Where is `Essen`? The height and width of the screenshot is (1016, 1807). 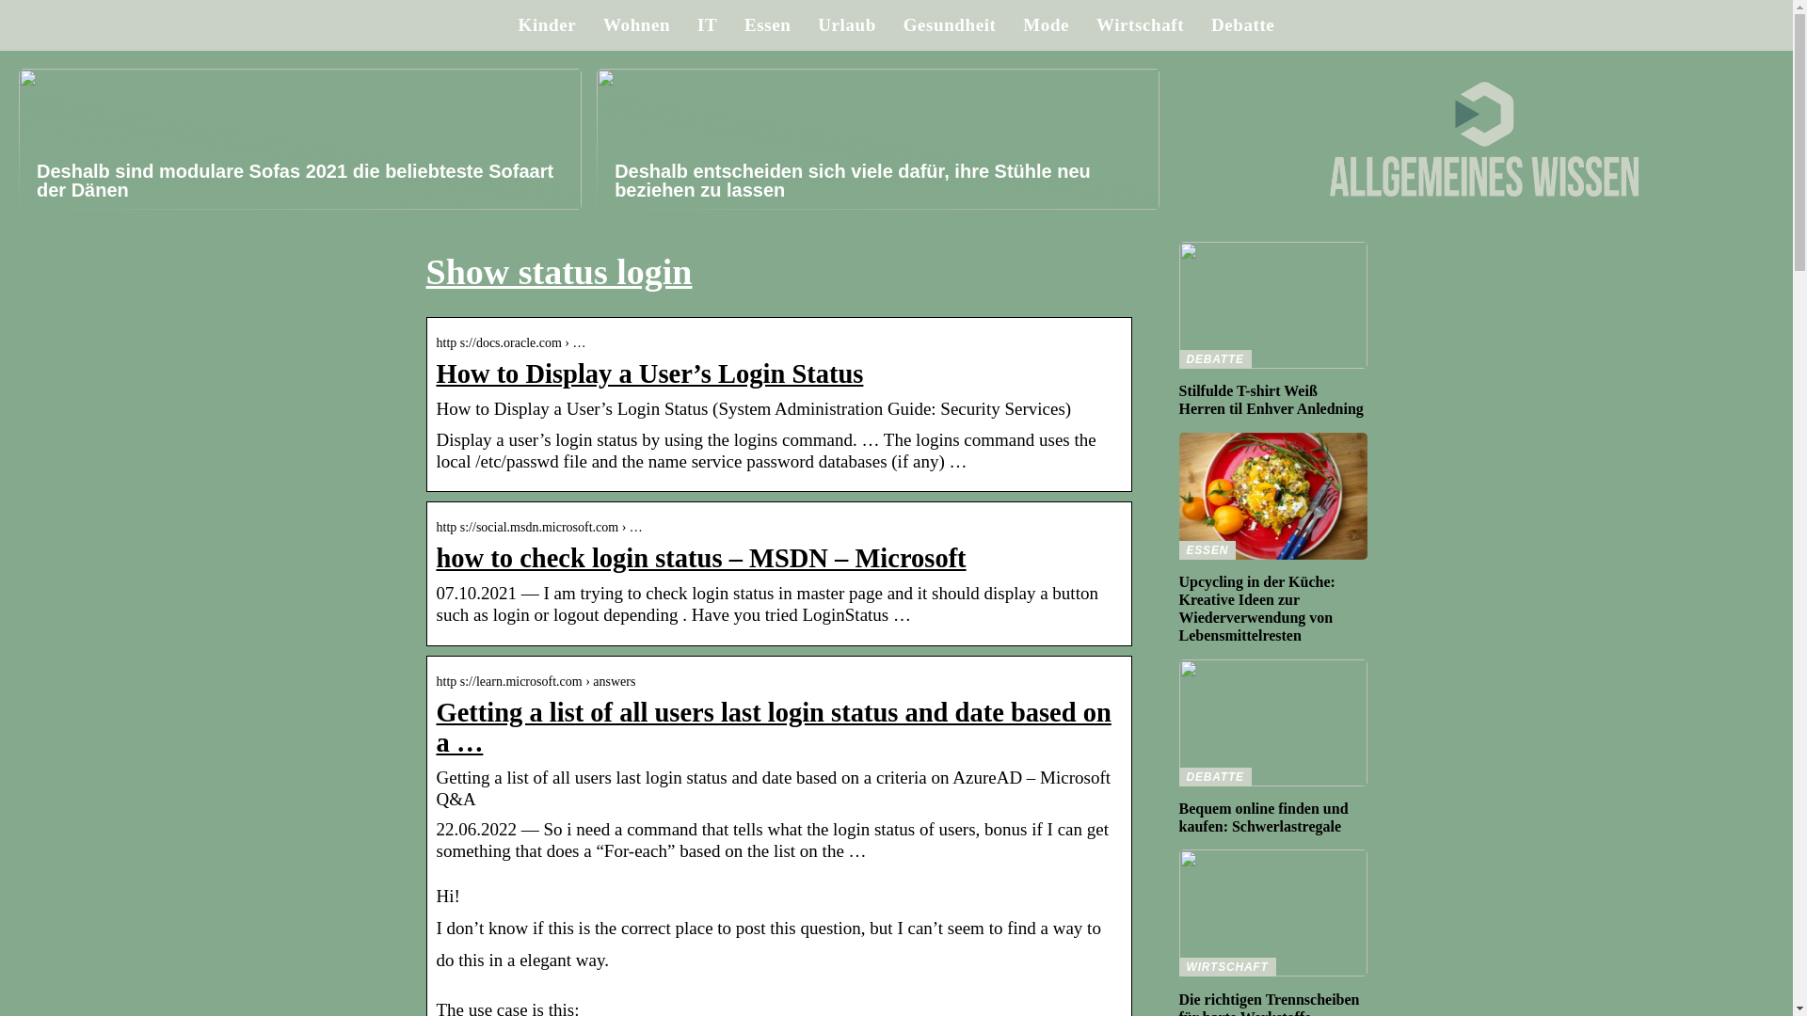
Essen is located at coordinates (768, 24).